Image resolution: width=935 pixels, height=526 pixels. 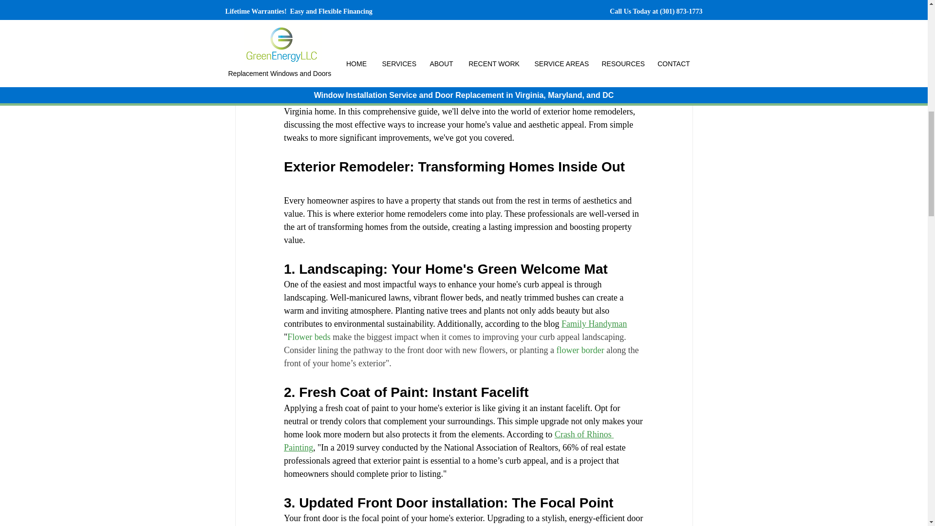 I want to click on Flower beds, so click(x=309, y=337).